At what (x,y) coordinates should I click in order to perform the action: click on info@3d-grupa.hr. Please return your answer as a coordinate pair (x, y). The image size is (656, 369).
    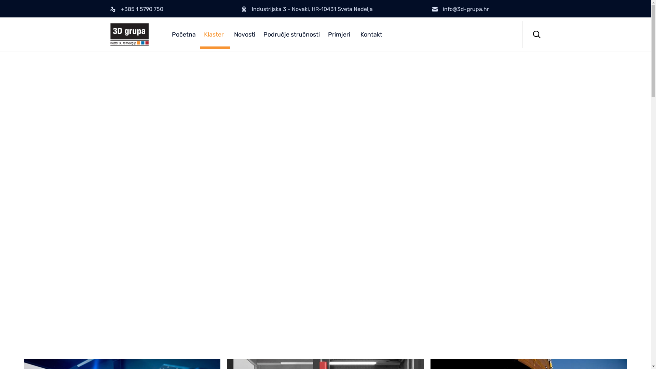
    Looking at the image, I should click on (466, 9).